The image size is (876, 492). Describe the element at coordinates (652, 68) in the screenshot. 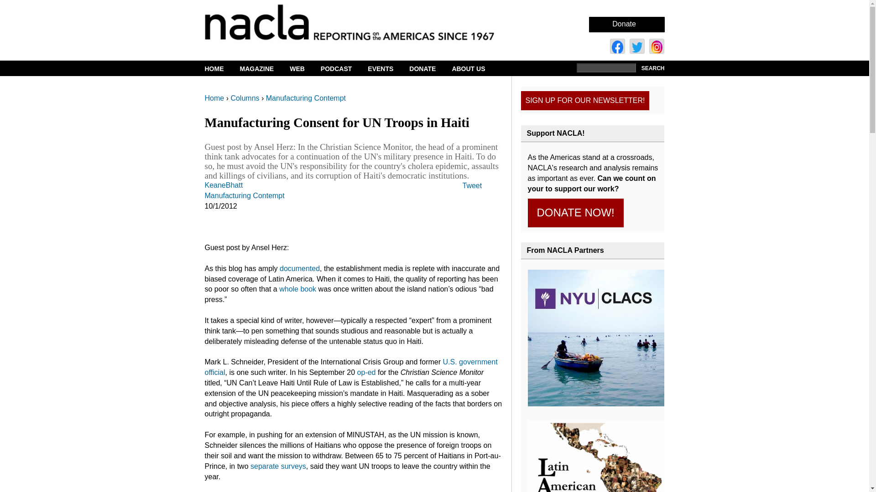

I see `Search` at that location.